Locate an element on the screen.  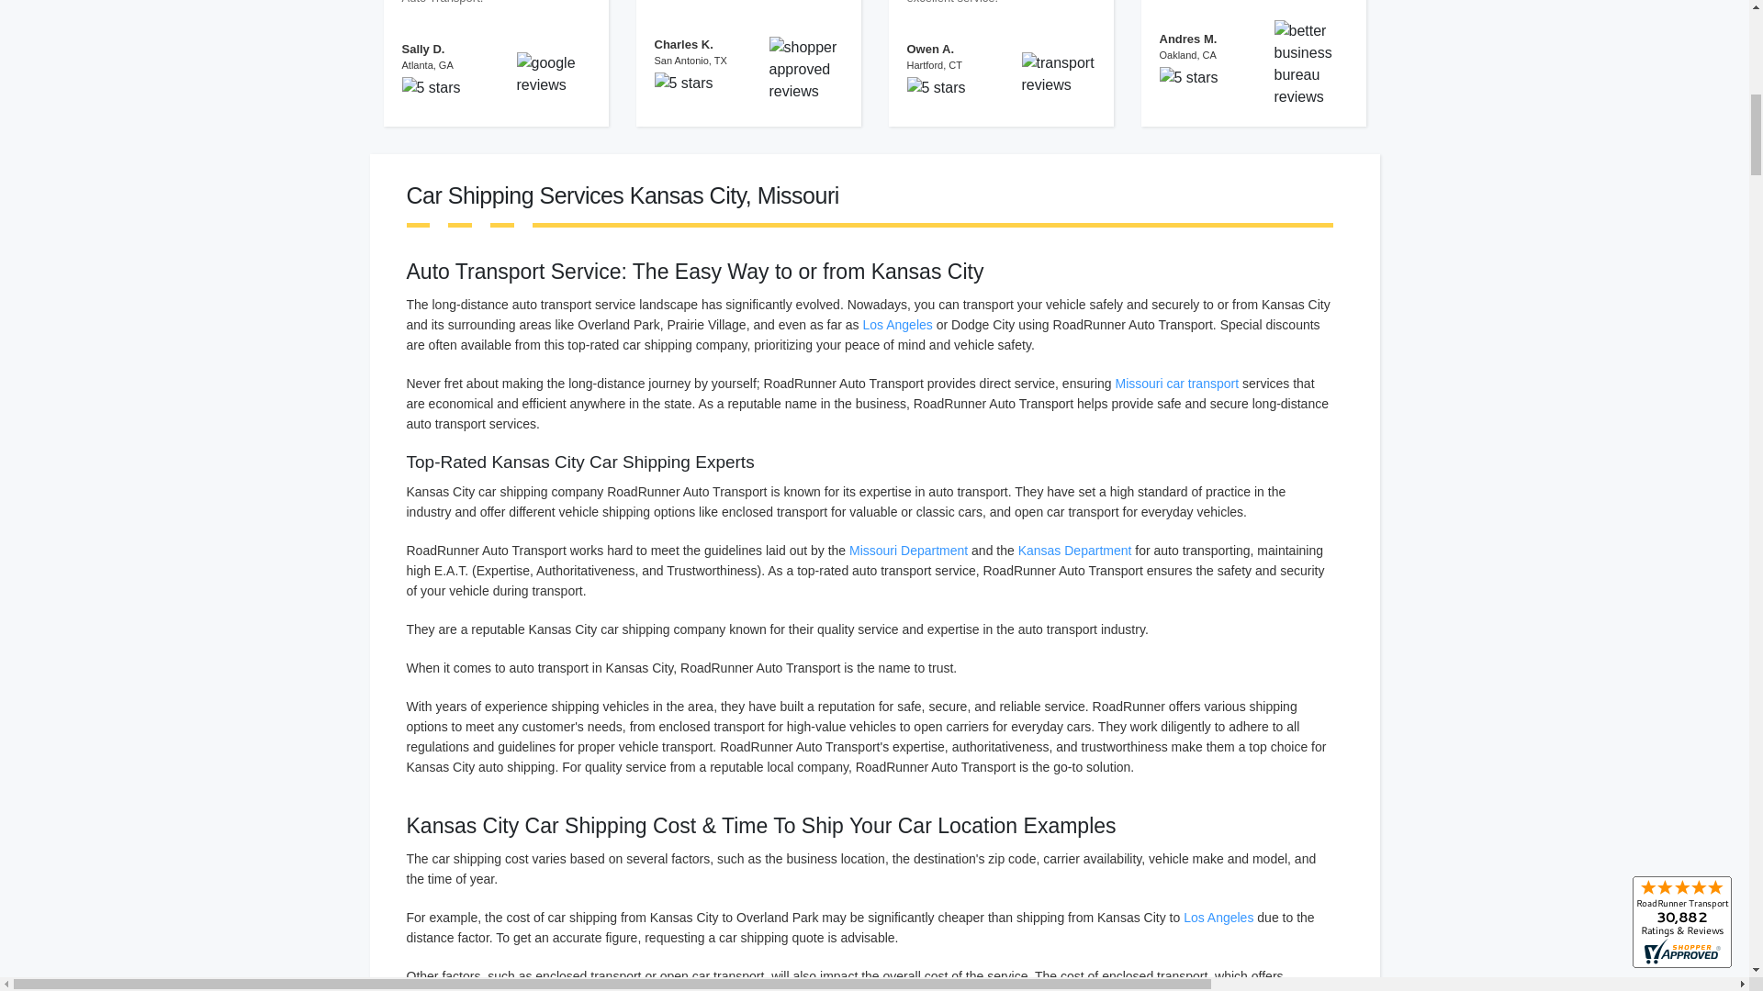
5 stars is located at coordinates (1188, 86).